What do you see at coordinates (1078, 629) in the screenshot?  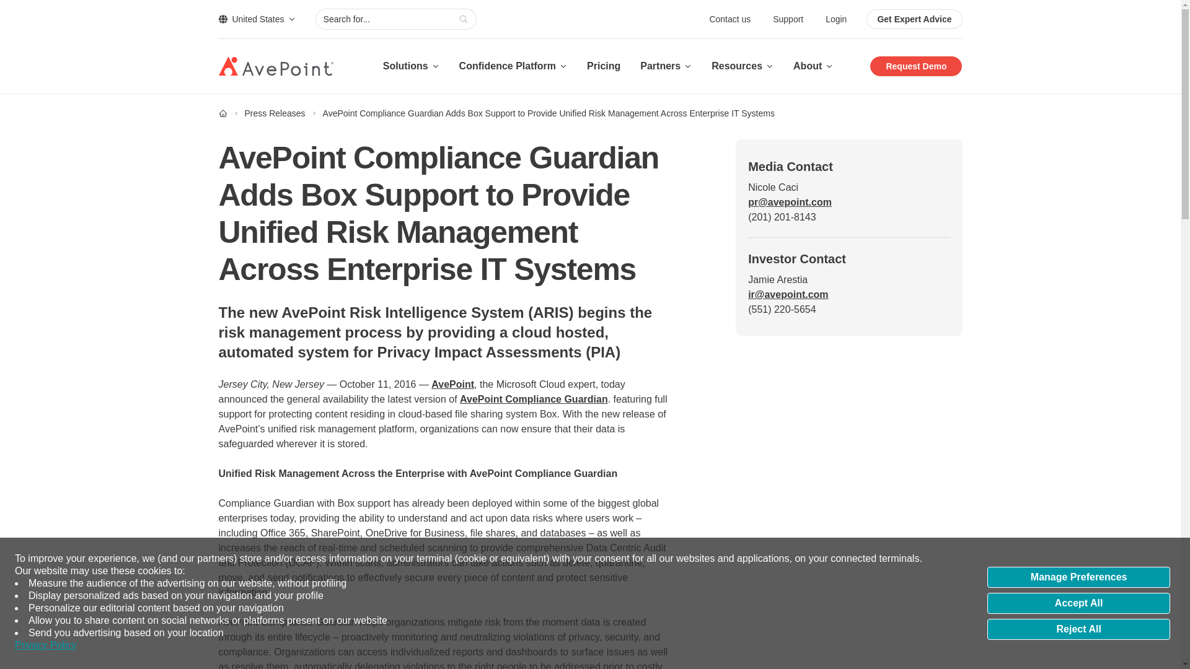 I see `Reject All` at bounding box center [1078, 629].